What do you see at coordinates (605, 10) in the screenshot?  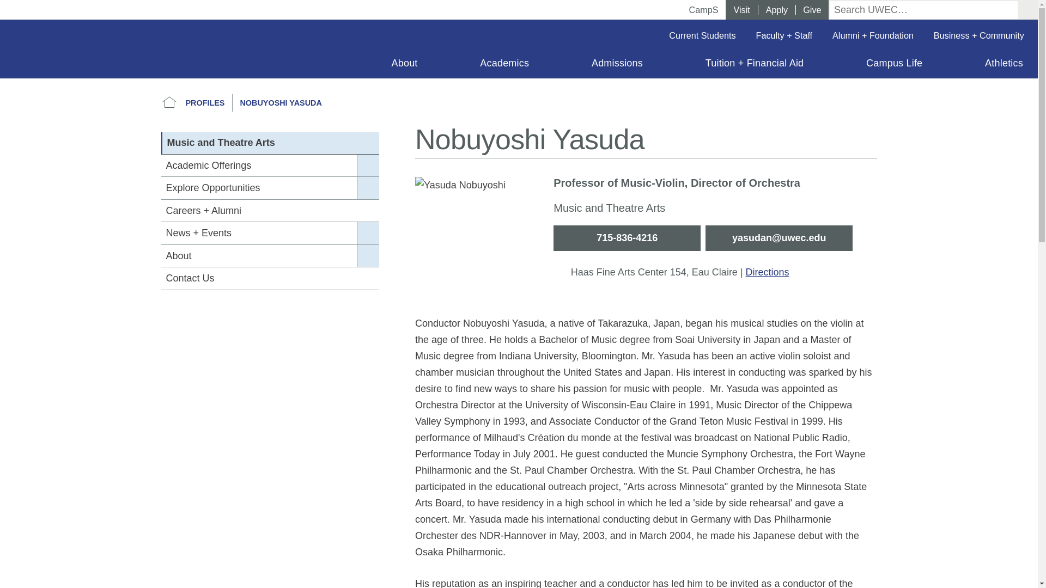 I see `Directory` at bounding box center [605, 10].